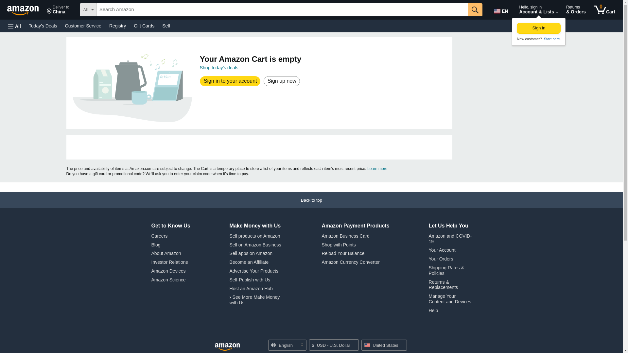 This screenshot has height=353, width=628. What do you see at coordinates (539, 28) in the screenshot?
I see `Sign in` at bounding box center [539, 28].